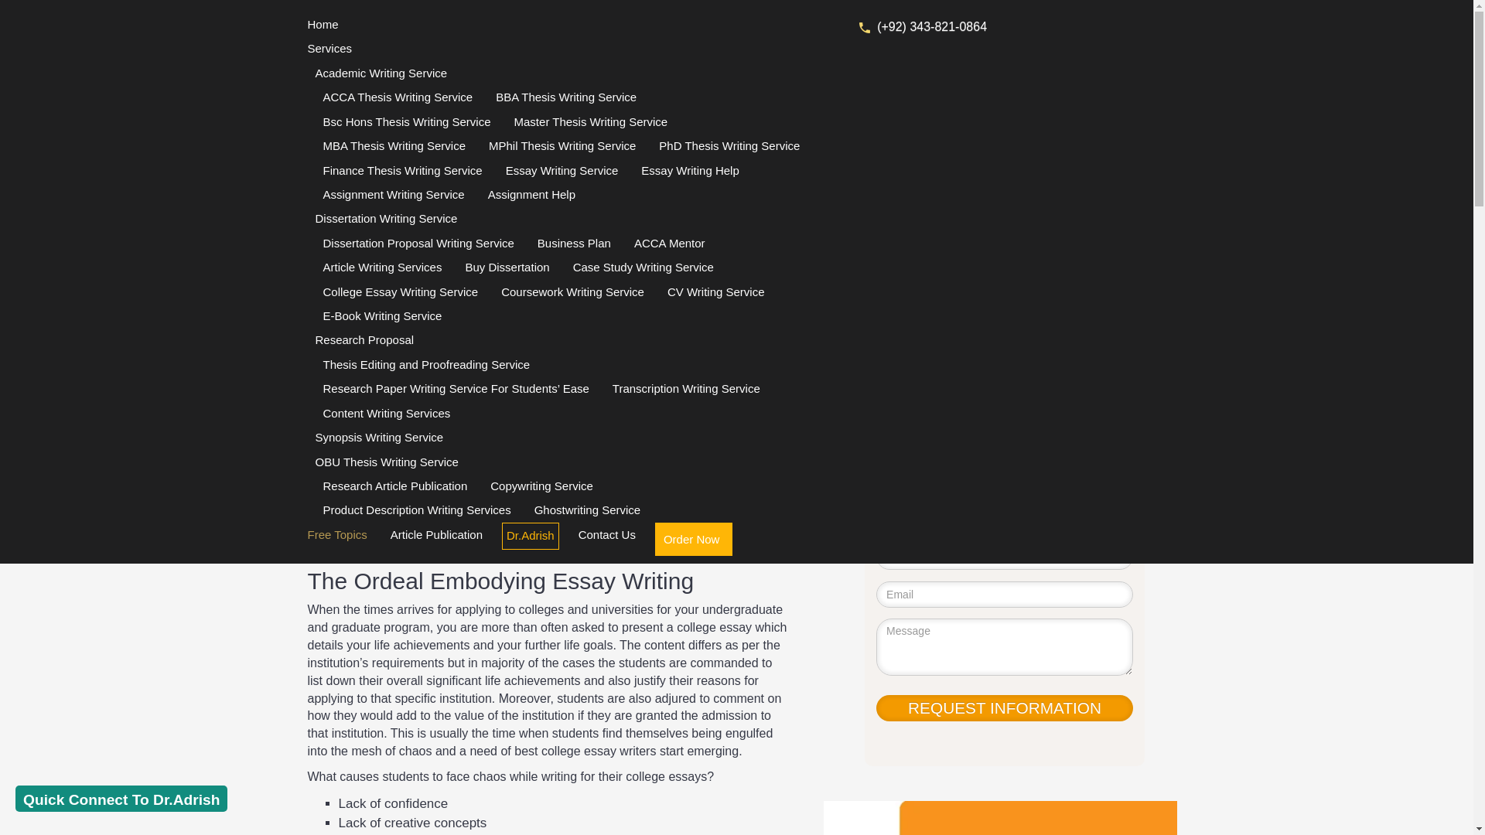 The height and width of the screenshot is (835, 1485). I want to click on ACCA Thesis Writing Service, so click(398, 97).